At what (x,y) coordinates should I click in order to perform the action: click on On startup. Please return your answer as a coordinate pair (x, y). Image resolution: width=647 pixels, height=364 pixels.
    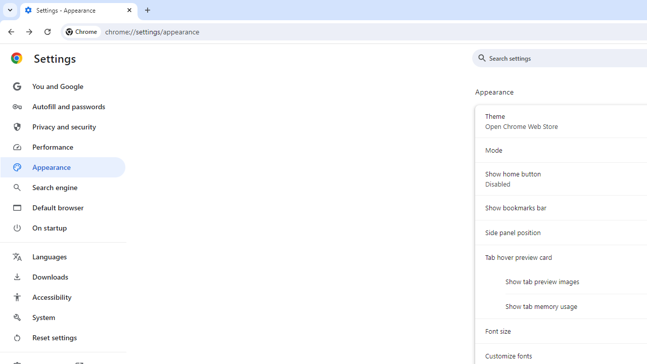
    Looking at the image, I should click on (63, 227).